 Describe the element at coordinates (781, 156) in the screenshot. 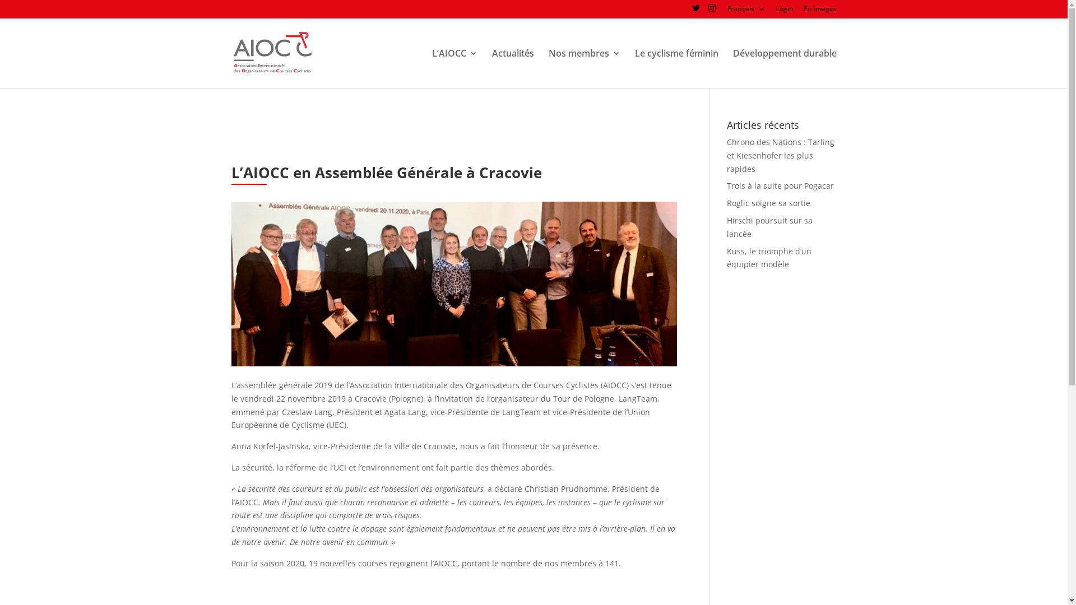

I see `Chrono des Nations : Tarling et Kiesenhofer les plus rapides` at that location.